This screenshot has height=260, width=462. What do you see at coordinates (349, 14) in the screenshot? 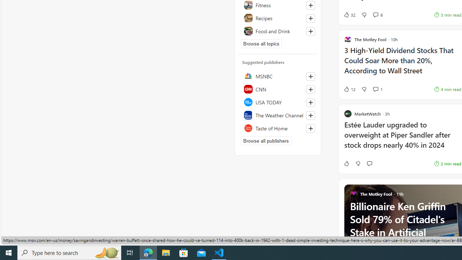
I see `32 Like` at bounding box center [349, 14].